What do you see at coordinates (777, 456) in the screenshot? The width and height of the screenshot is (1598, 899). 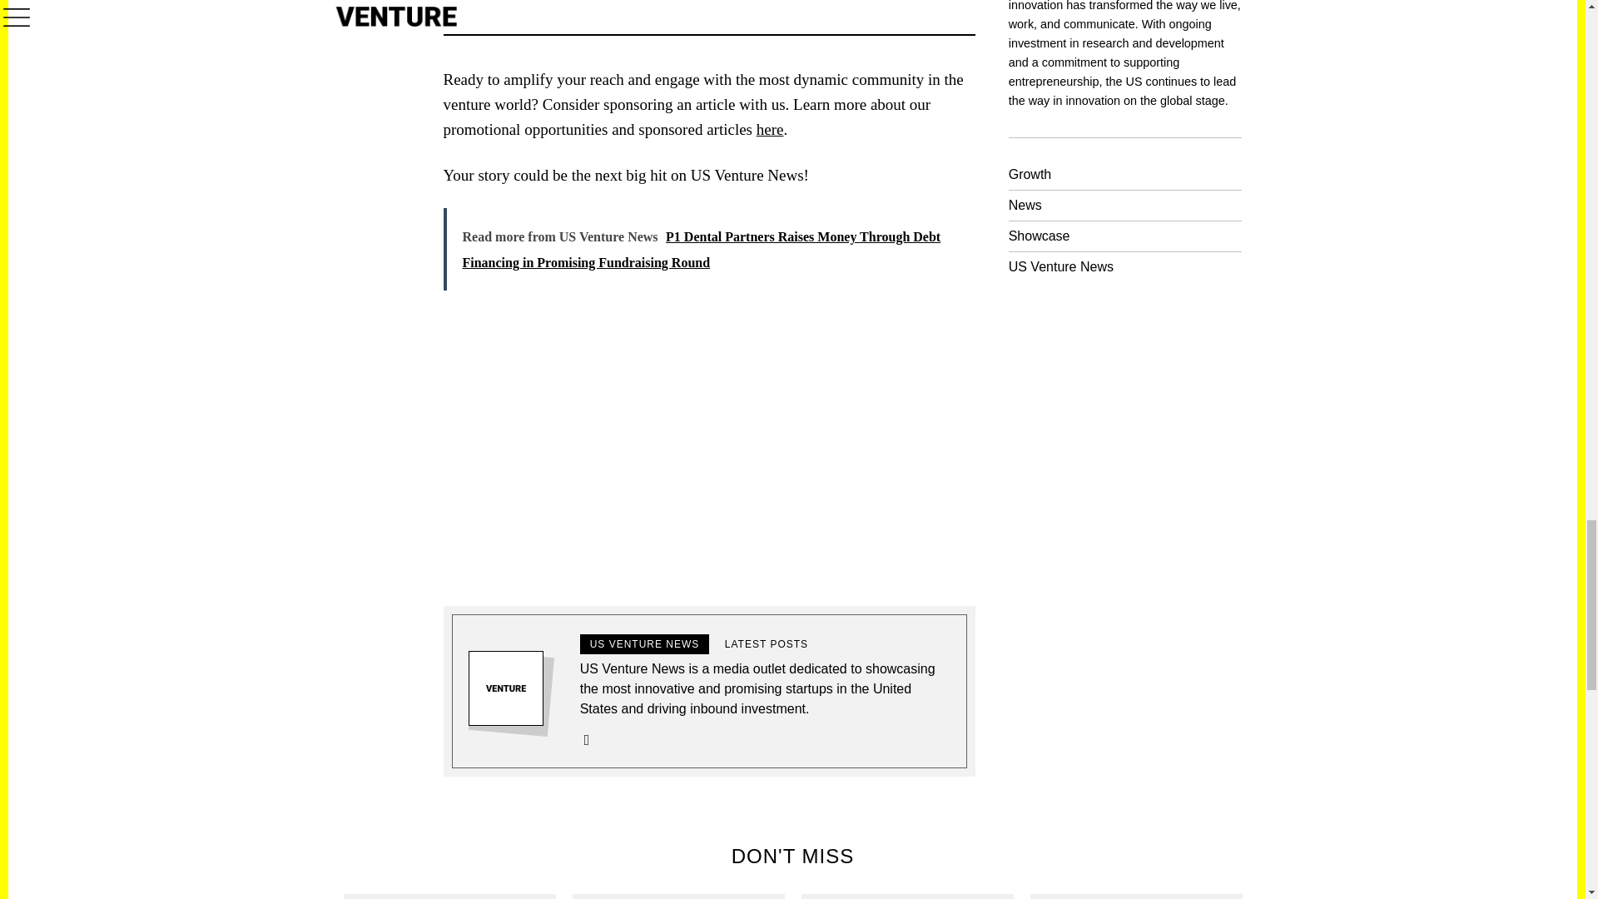 I see `Advertisement` at bounding box center [777, 456].